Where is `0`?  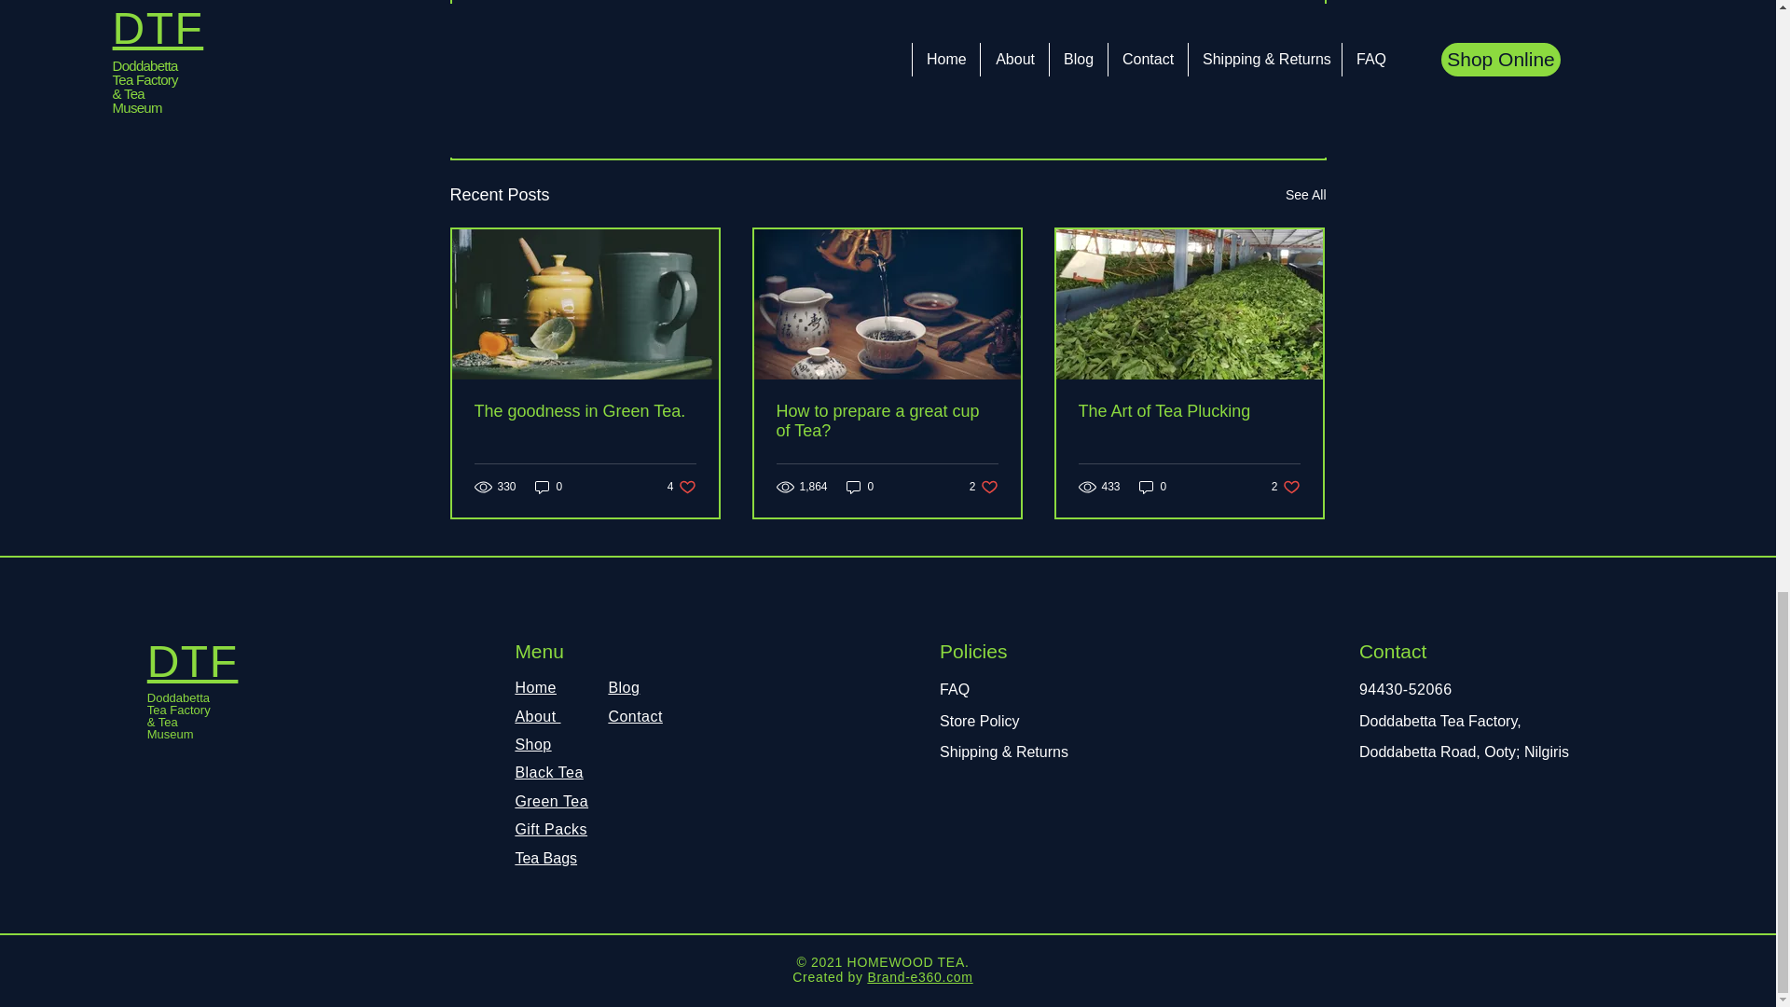 0 is located at coordinates (1152, 487).